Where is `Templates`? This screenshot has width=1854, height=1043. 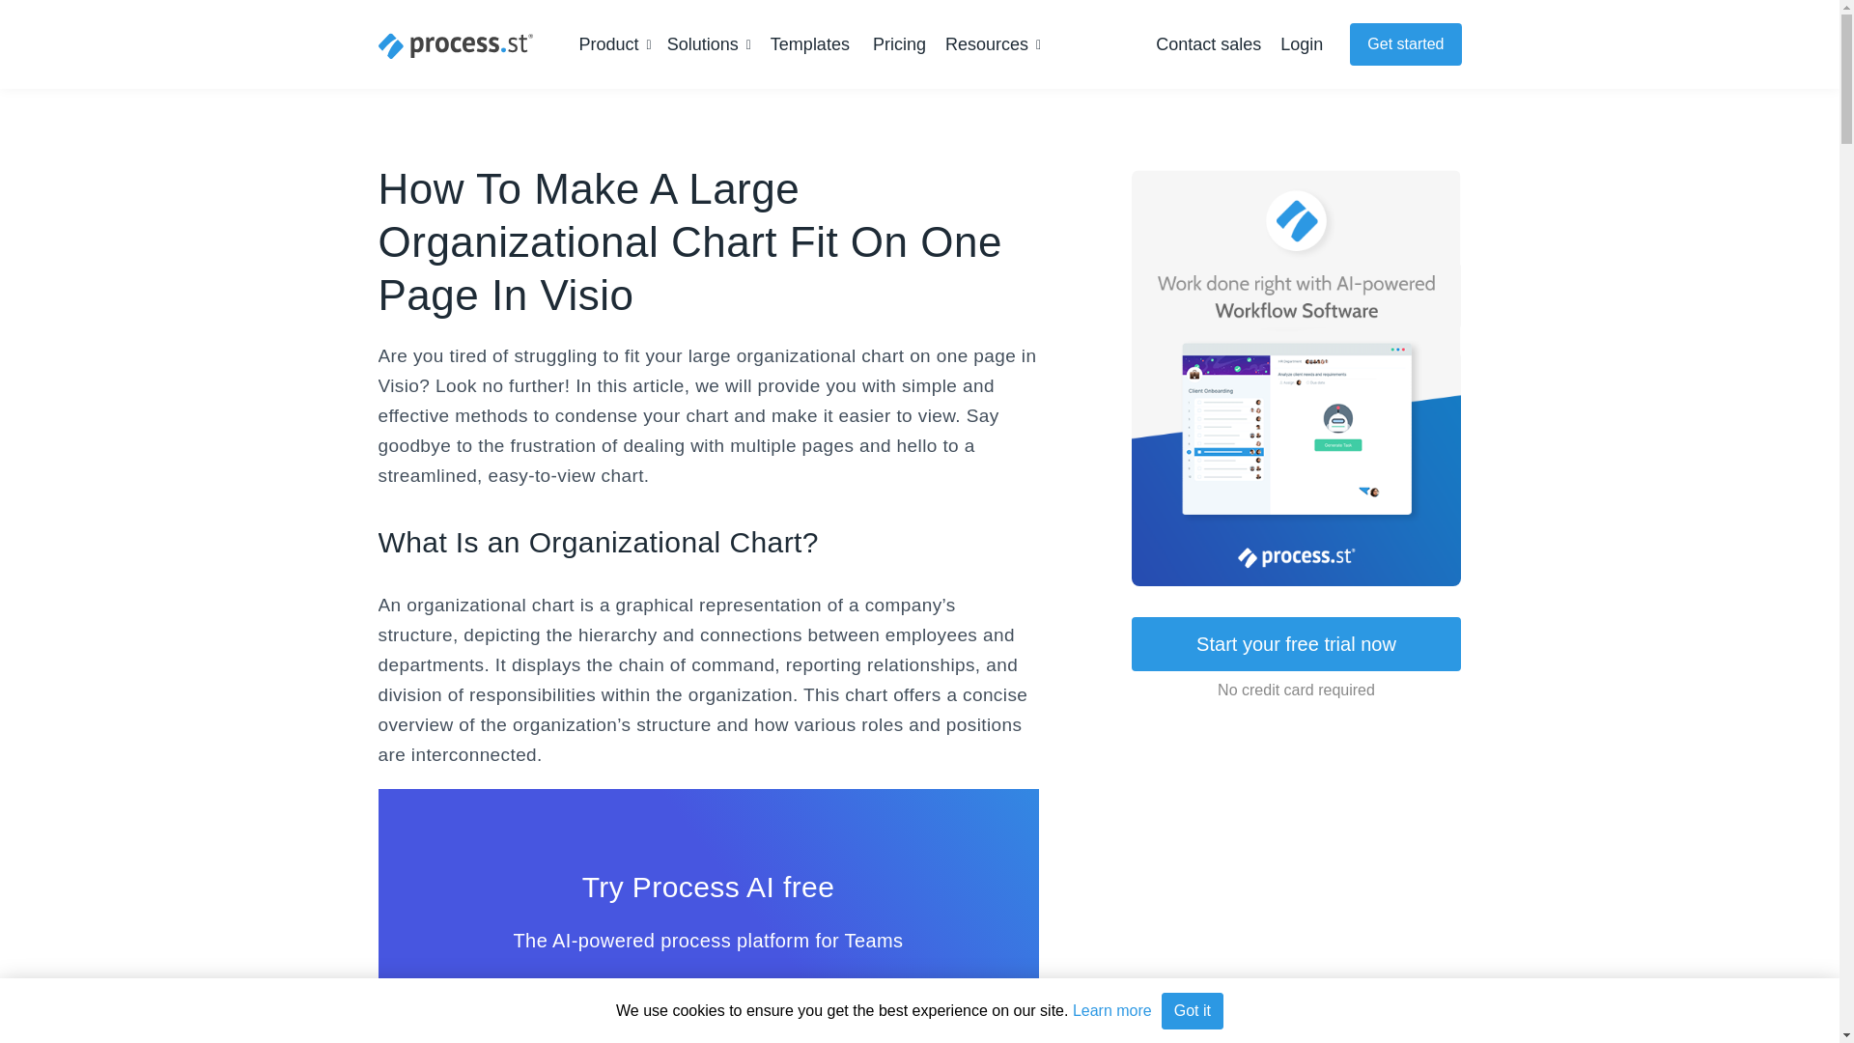
Templates is located at coordinates (809, 44).